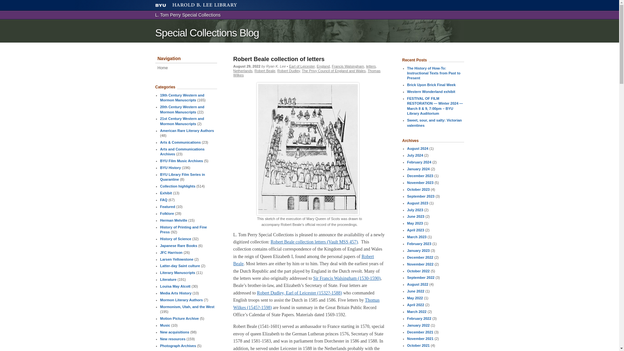 The width and height of the screenshot is (624, 351). Describe the element at coordinates (182, 109) in the screenshot. I see `20th Century Western and Mormon Manuscripts` at that location.